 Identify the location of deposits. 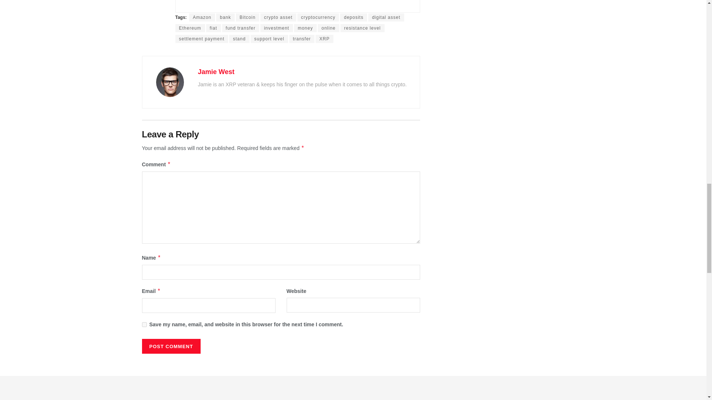
(354, 17).